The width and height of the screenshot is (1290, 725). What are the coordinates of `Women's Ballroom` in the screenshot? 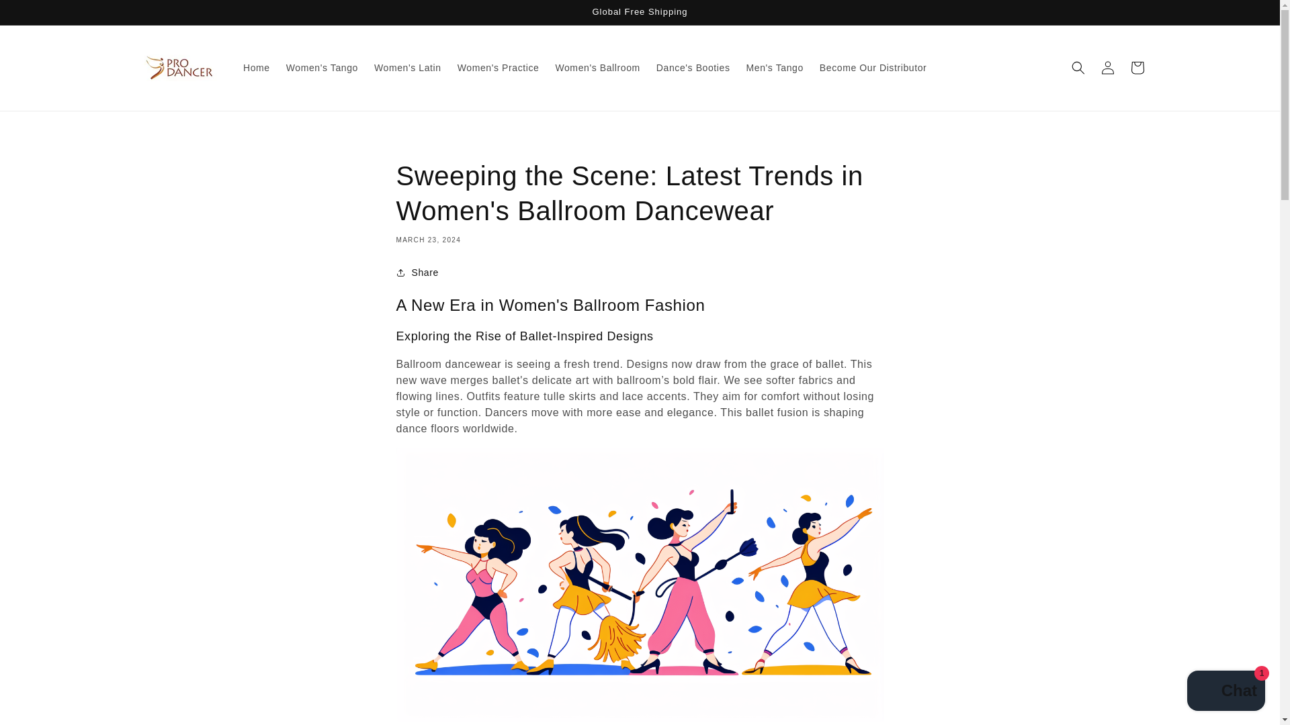 It's located at (597, 67).